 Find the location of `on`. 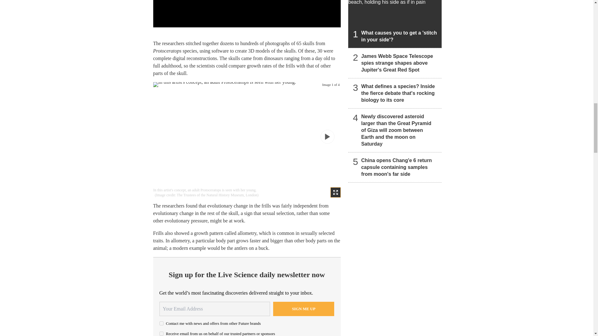

on is located at coordinates (161, 323).